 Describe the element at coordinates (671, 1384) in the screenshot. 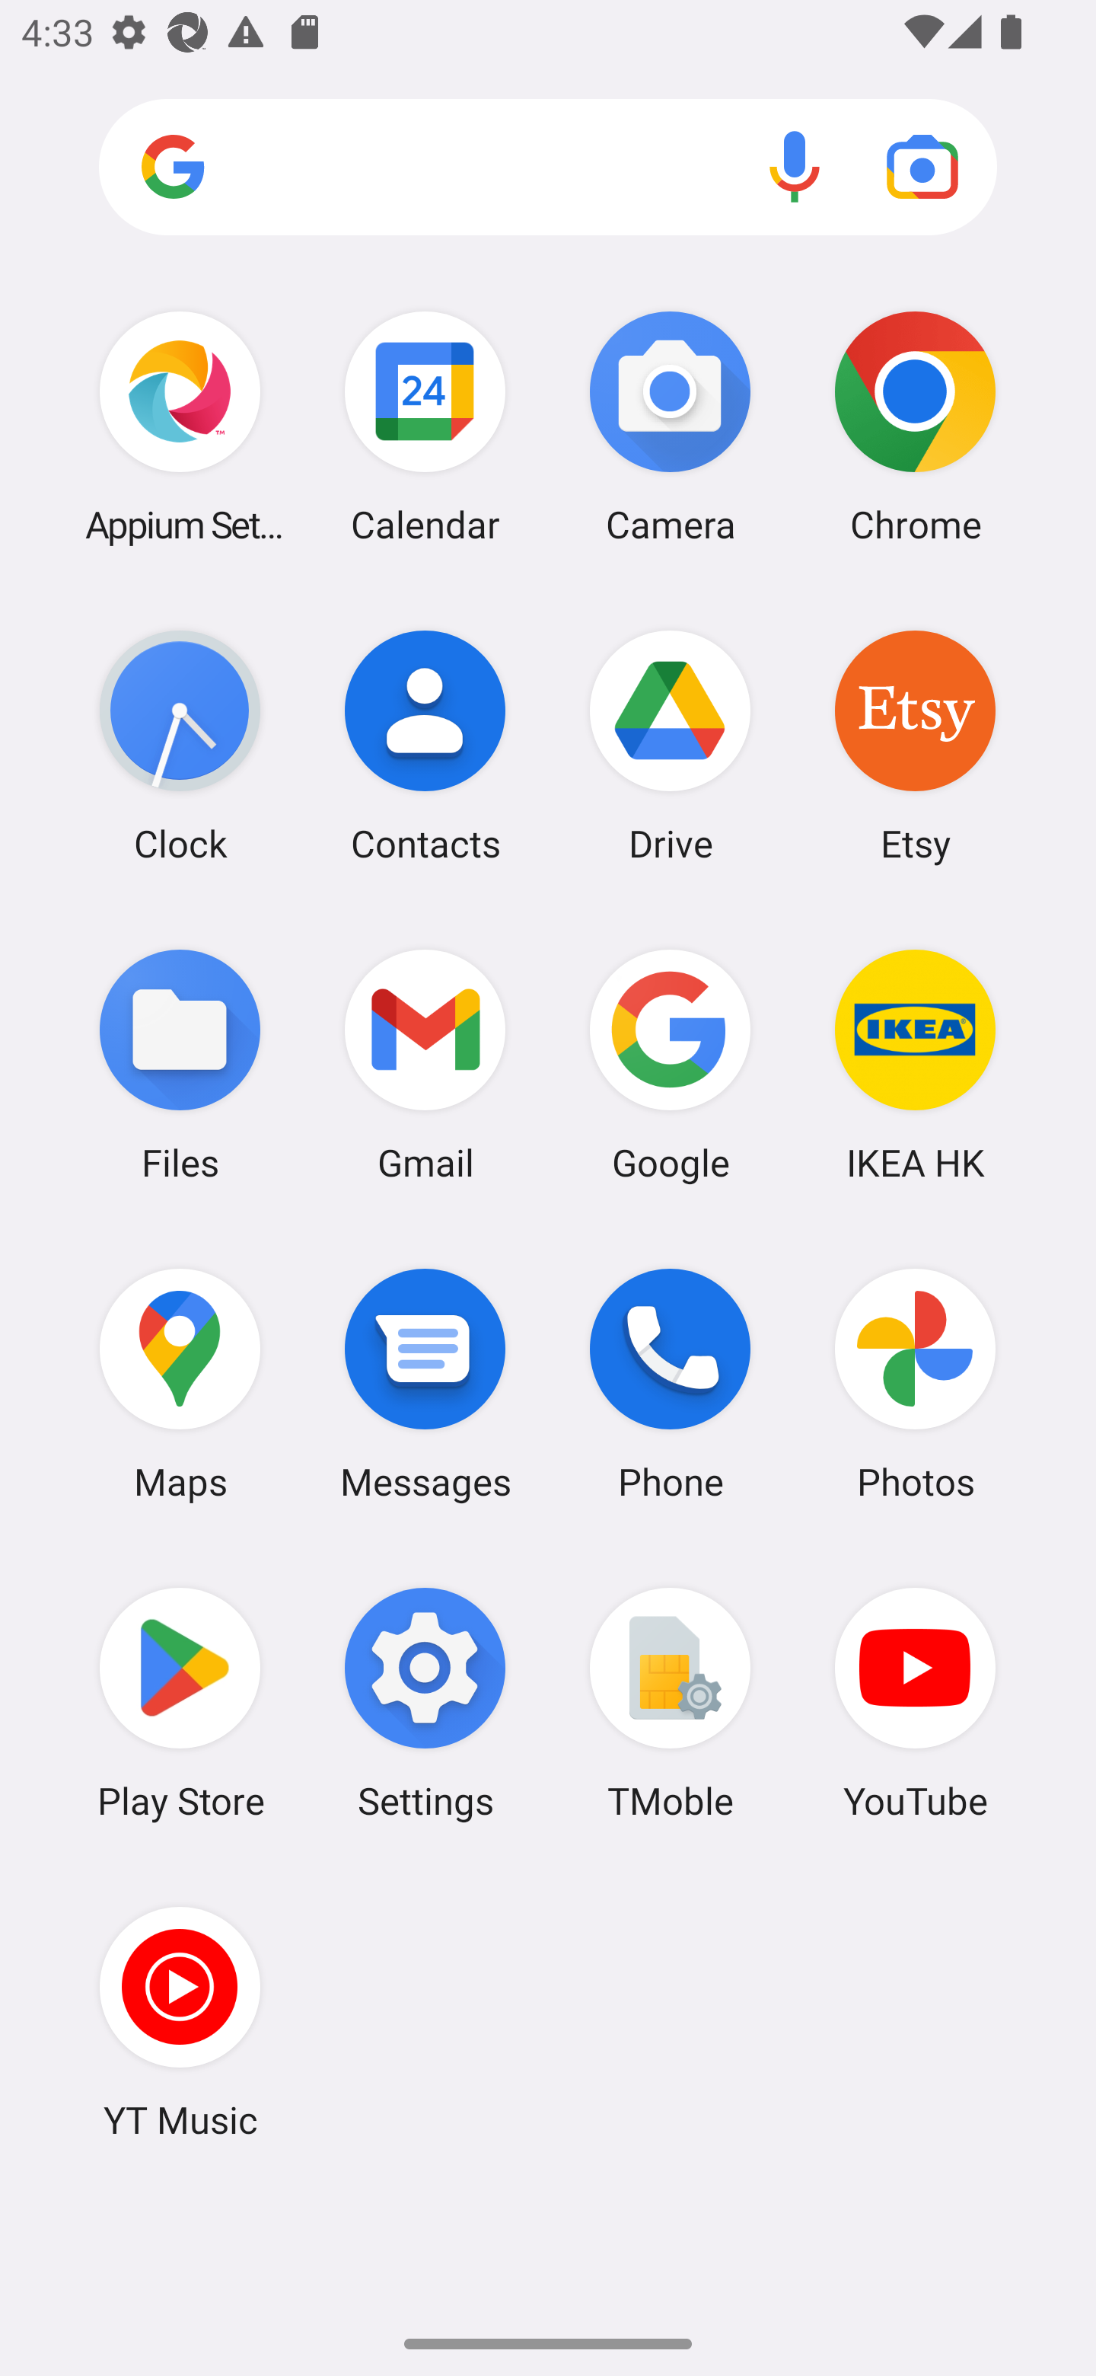

I see `Phone` at that location.